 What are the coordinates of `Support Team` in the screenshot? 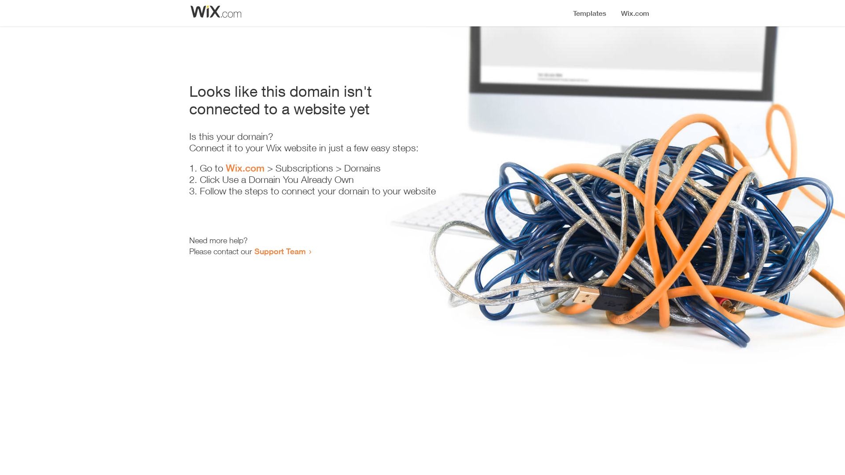 It's located at (280, 251).